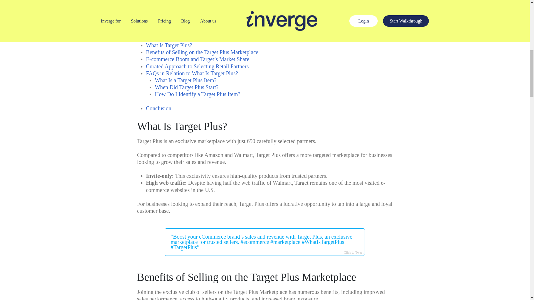 The image size is (534, 300). Describe the element at coordinates (147, 211) in the screenshot. I see ` Customer` at that location.